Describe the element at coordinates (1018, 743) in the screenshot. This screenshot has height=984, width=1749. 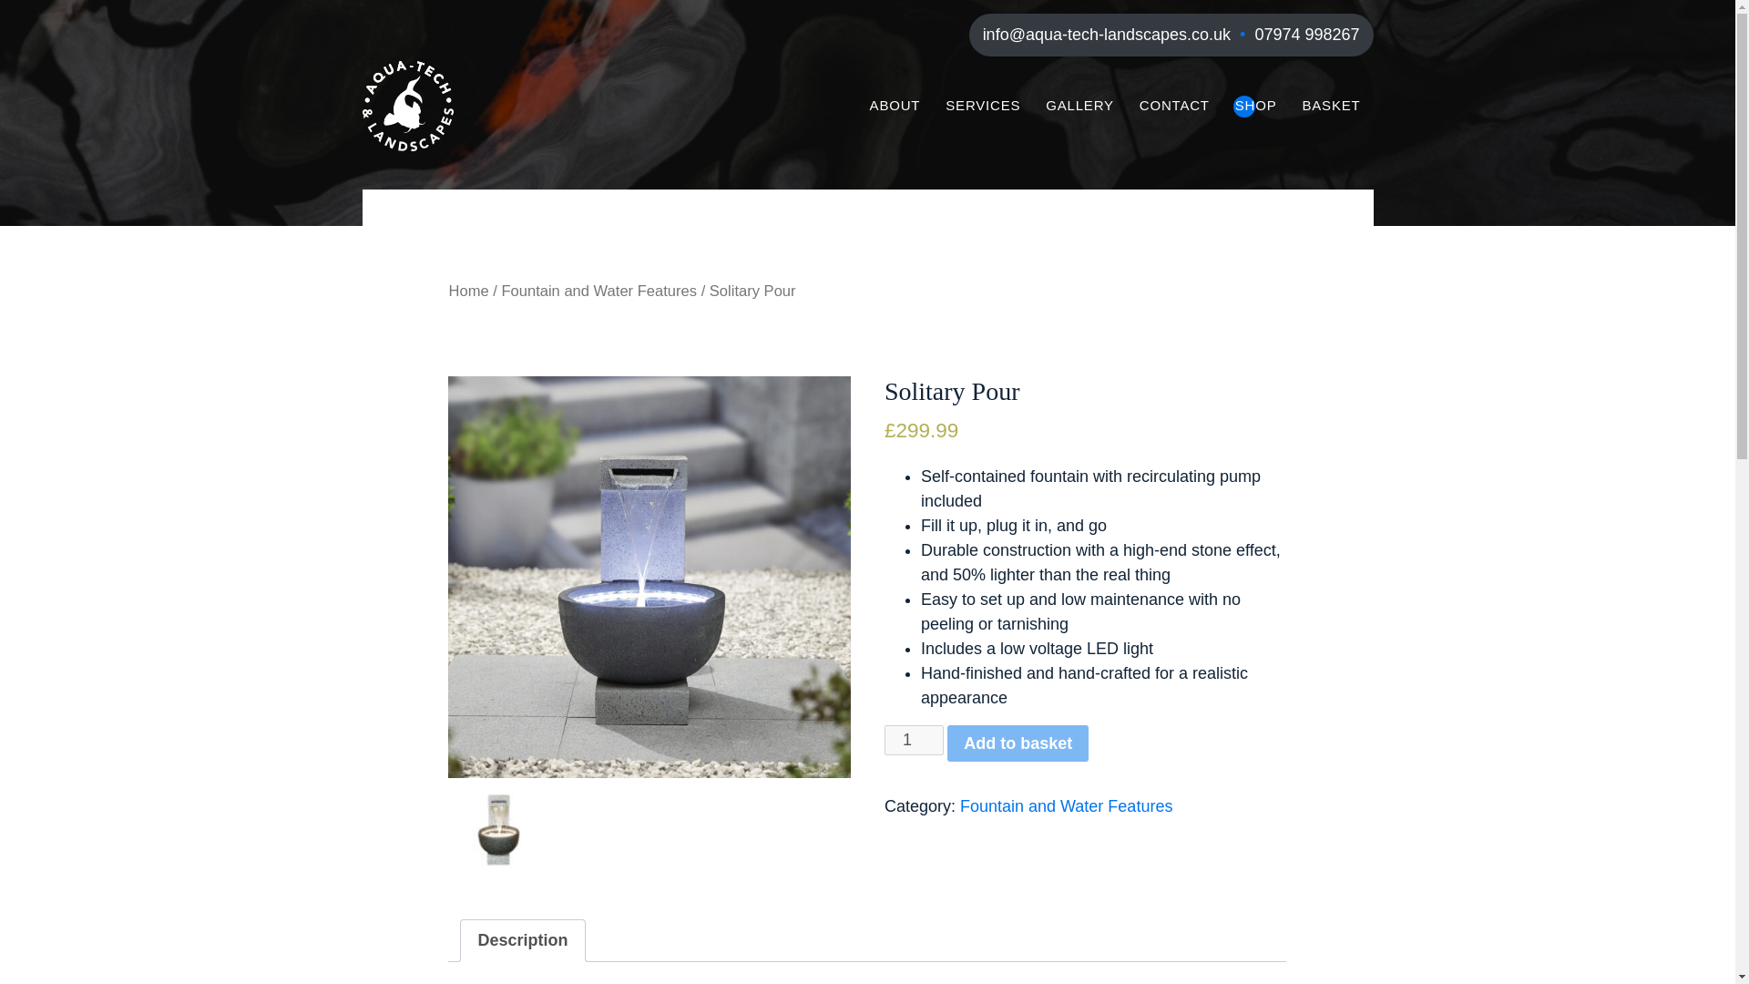
I see `Add to basket` at that location.